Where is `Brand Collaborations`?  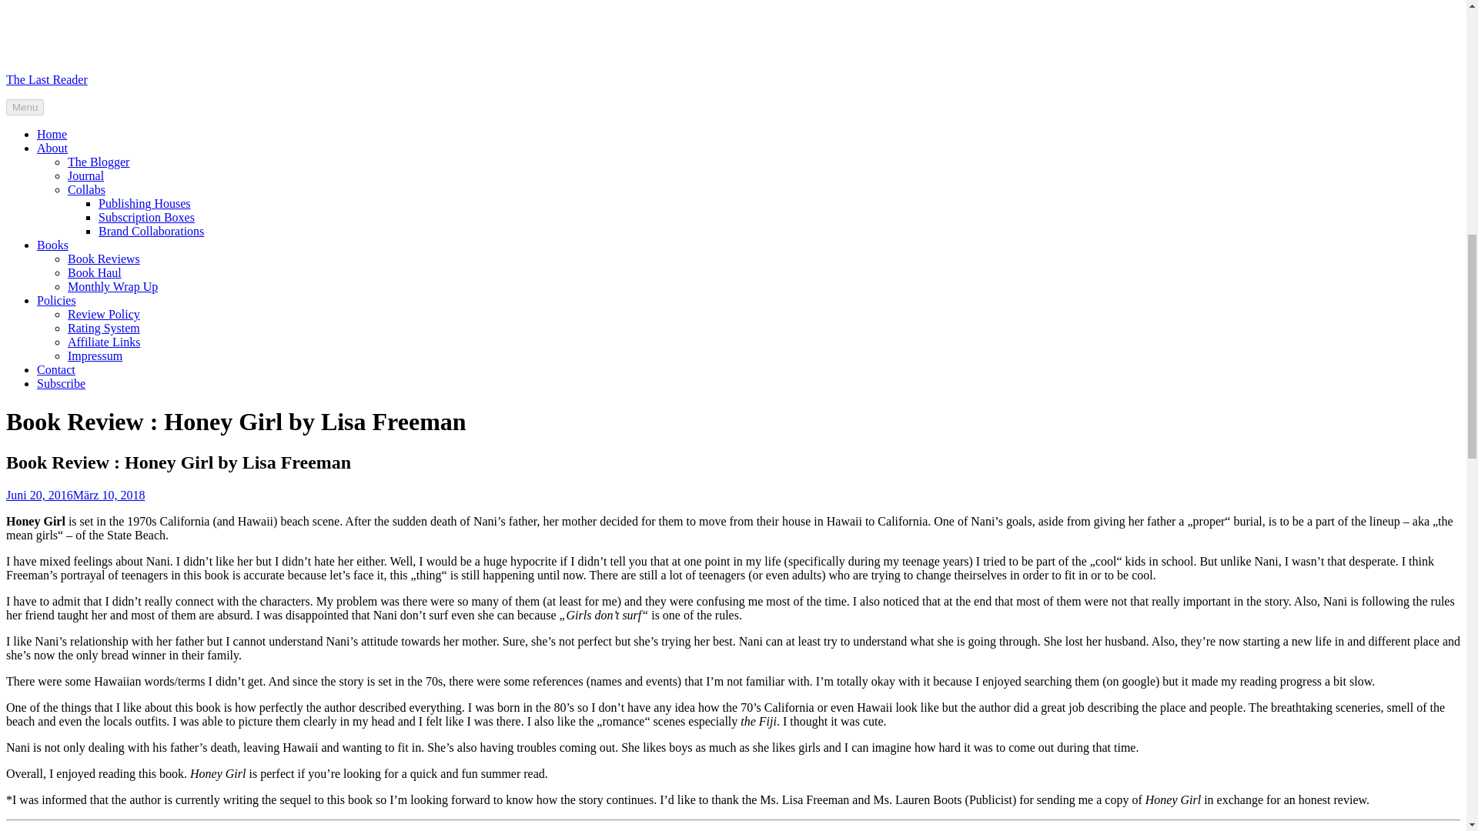 Brand Collaborations is located at coordinates (151, 231).